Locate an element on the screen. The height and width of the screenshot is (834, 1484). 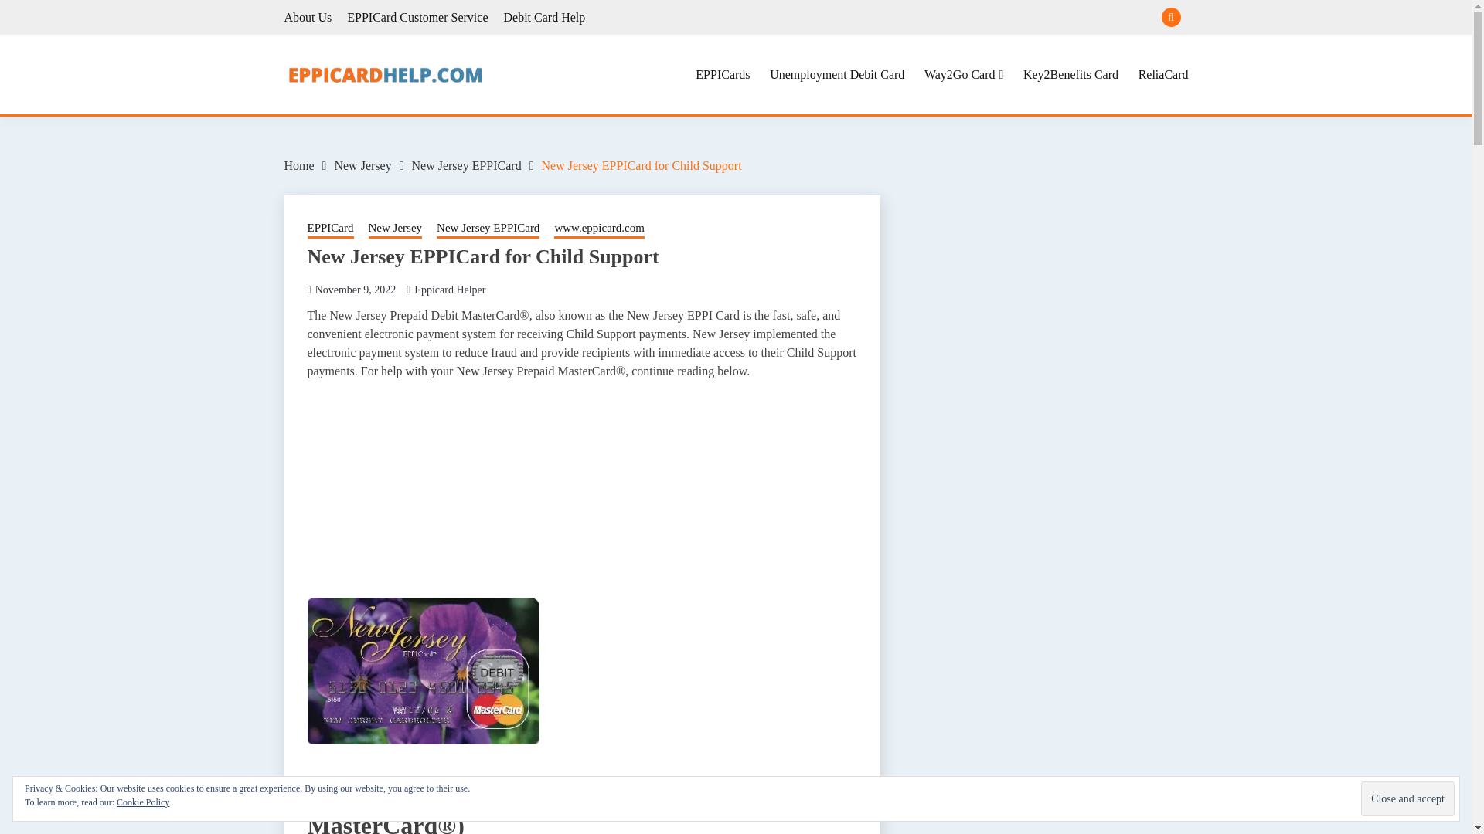
New Jersey EPPICard is located at coordinates (465, 165).